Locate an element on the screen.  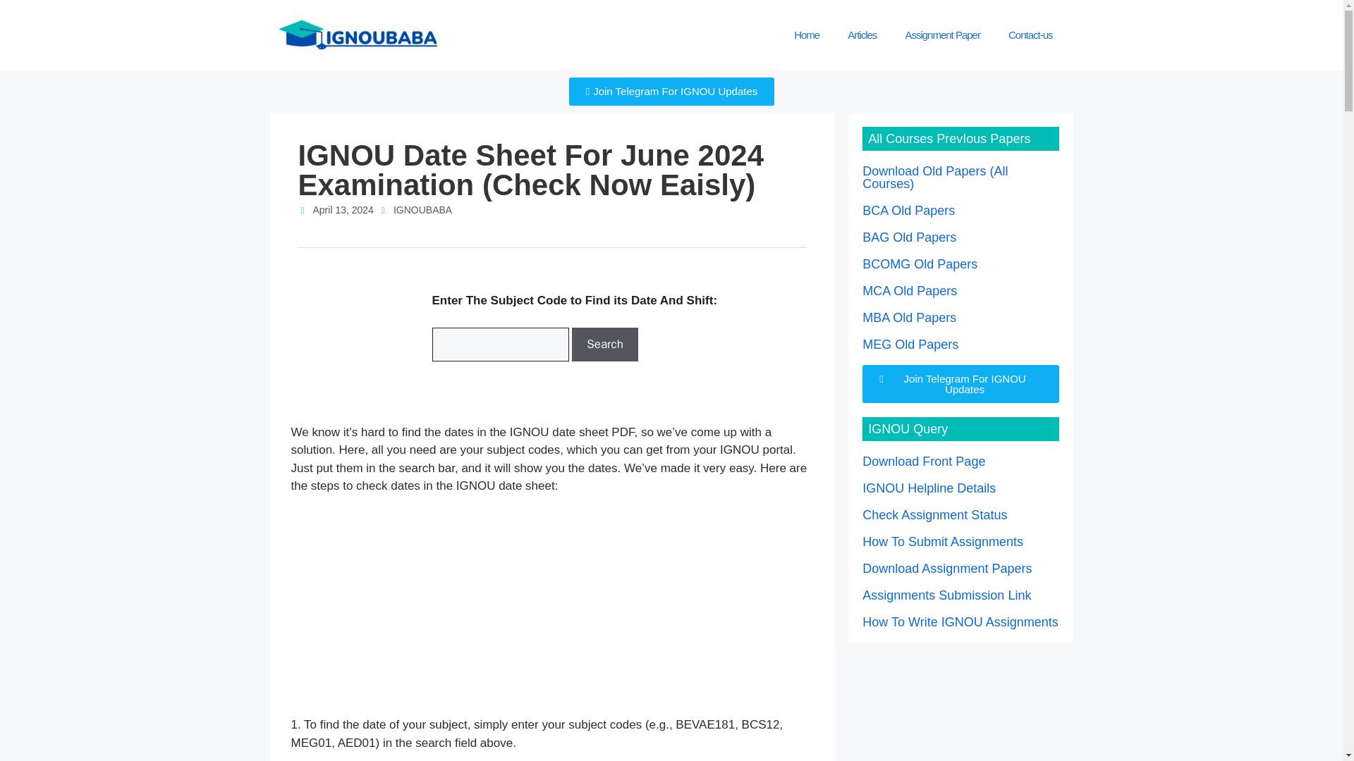
Join Telegram For IGNOU Updates is located at coordinates (960, 384).